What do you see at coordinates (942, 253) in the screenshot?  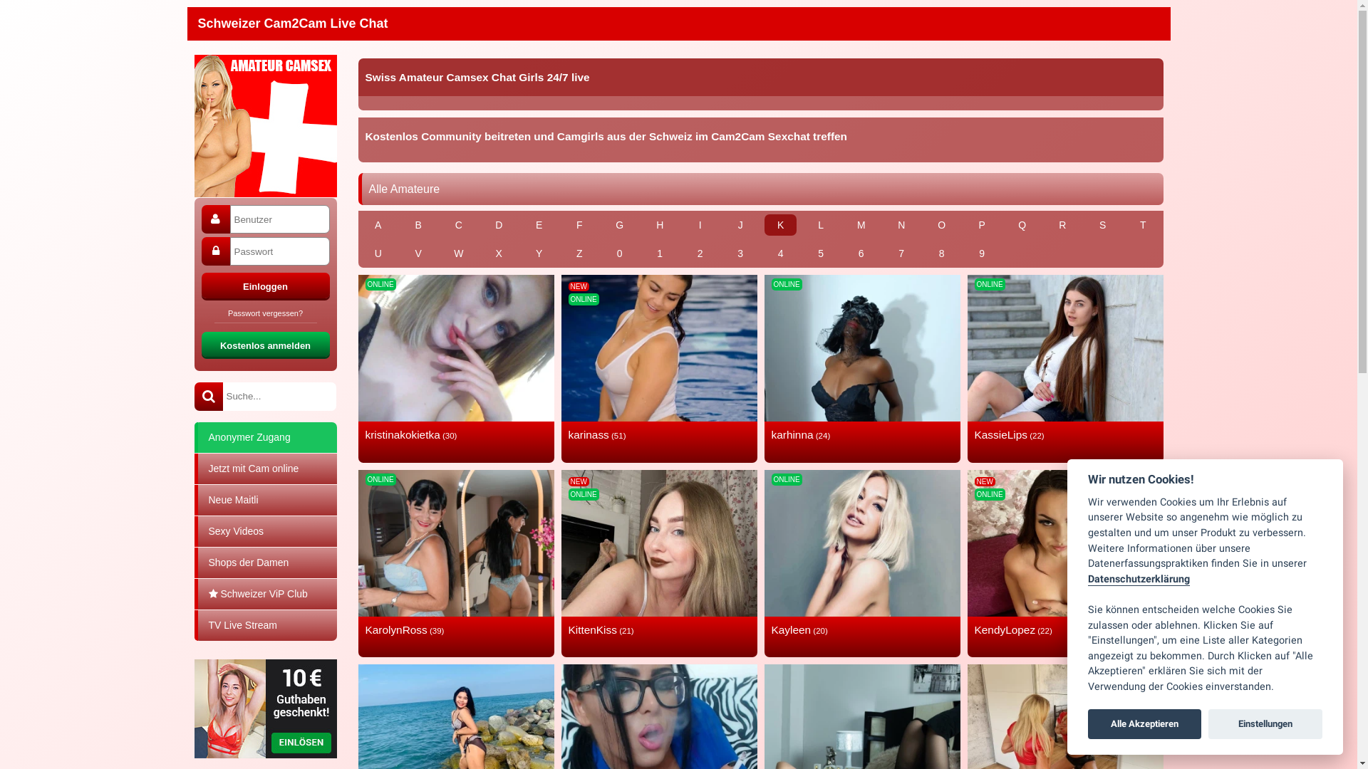 I see `8` at bounding box center [942, 253].